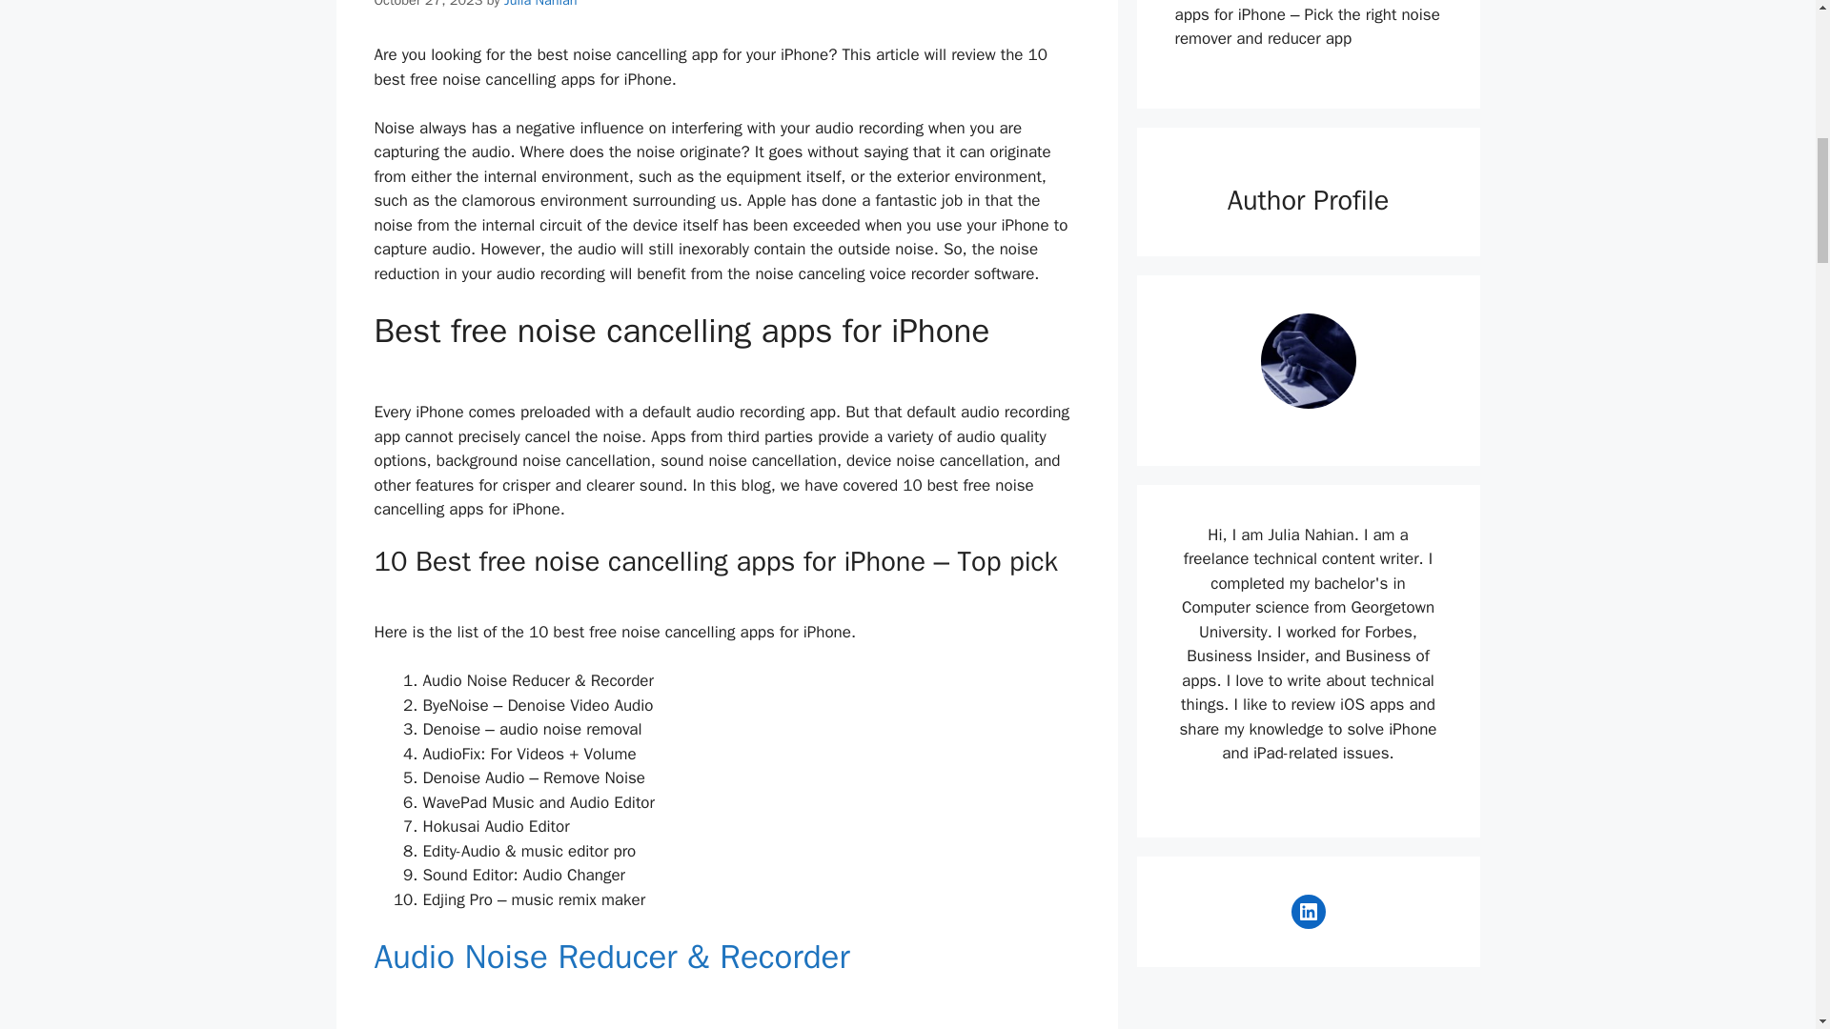 This screenshot has height=1029, width=1830. I want to click on Julia Nahian, so click(541, 4).